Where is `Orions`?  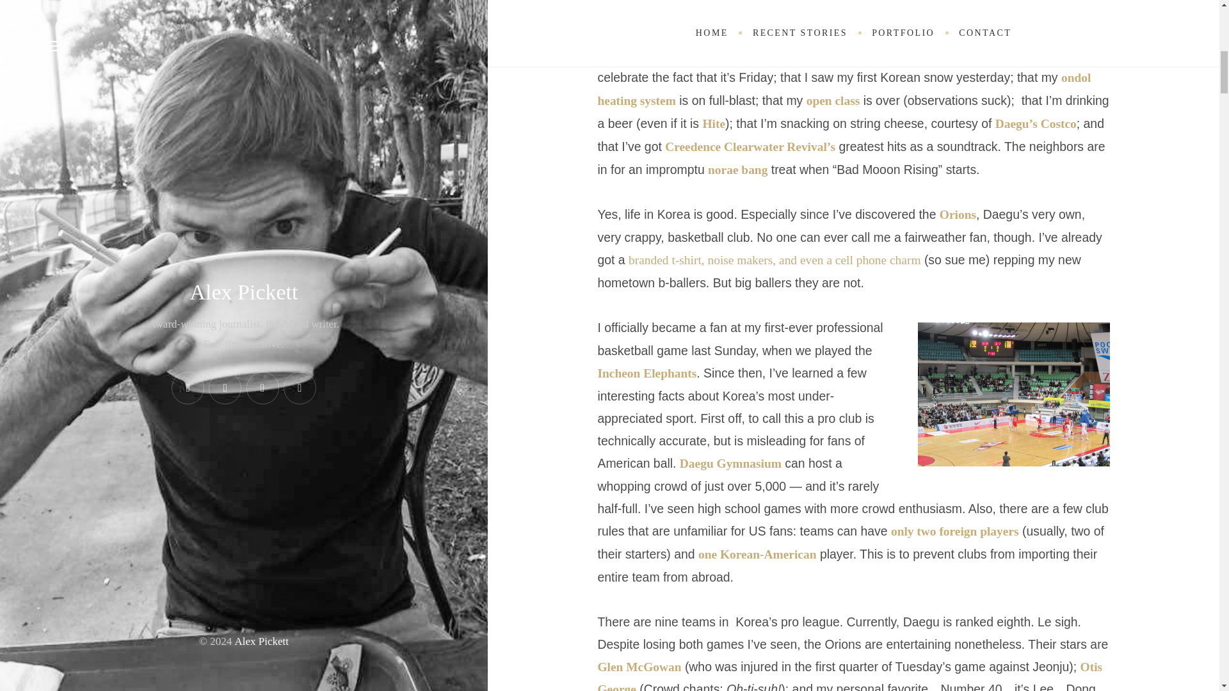 Orions is located at coordinates (958, 214).